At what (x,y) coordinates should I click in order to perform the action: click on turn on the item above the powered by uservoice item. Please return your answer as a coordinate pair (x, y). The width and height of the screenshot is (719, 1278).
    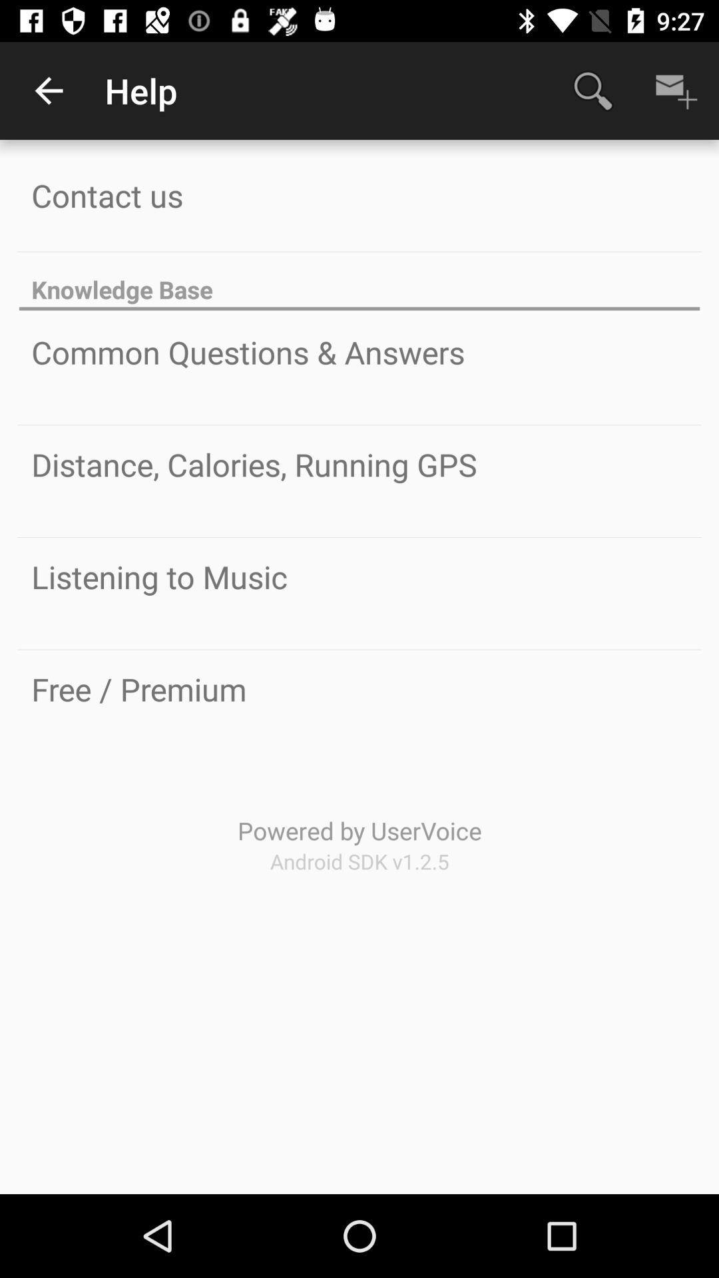
    Looking at the image, I should click on (138, 689).